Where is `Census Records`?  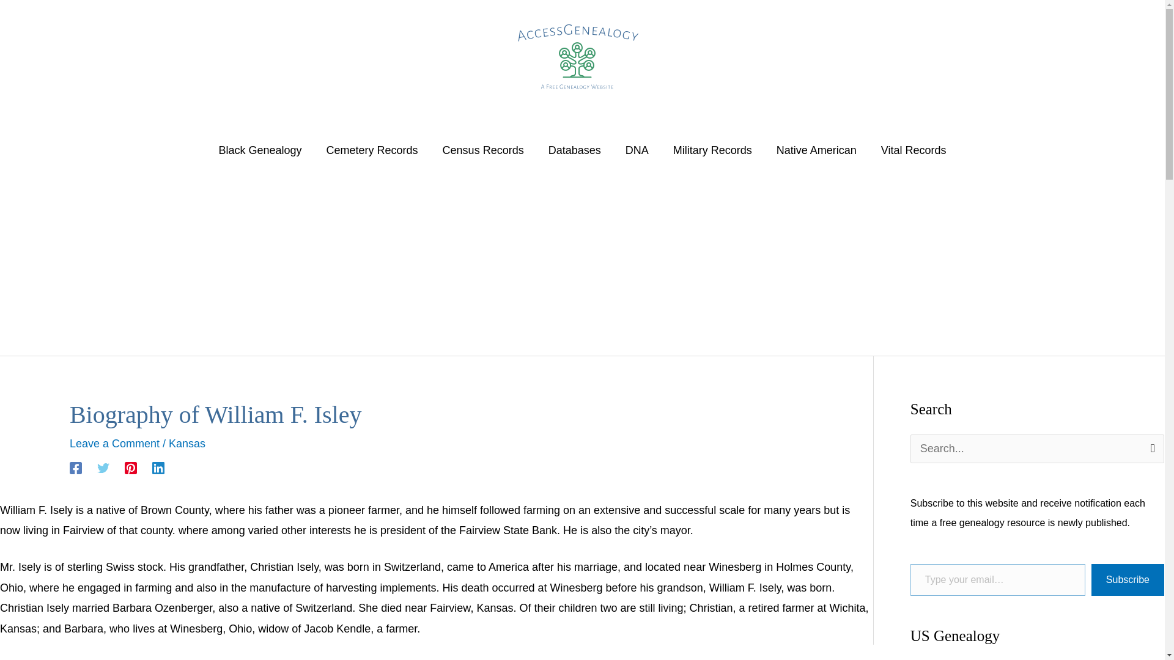 Census Records is located at coordinates (483, 150).